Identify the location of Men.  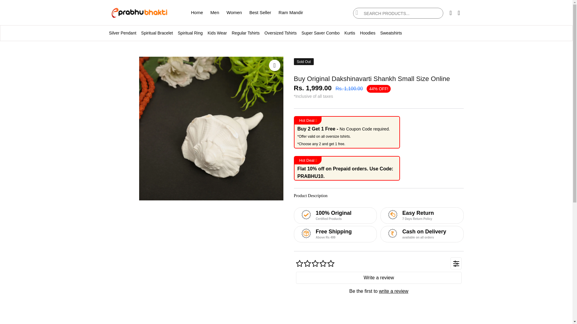
(215, 12).